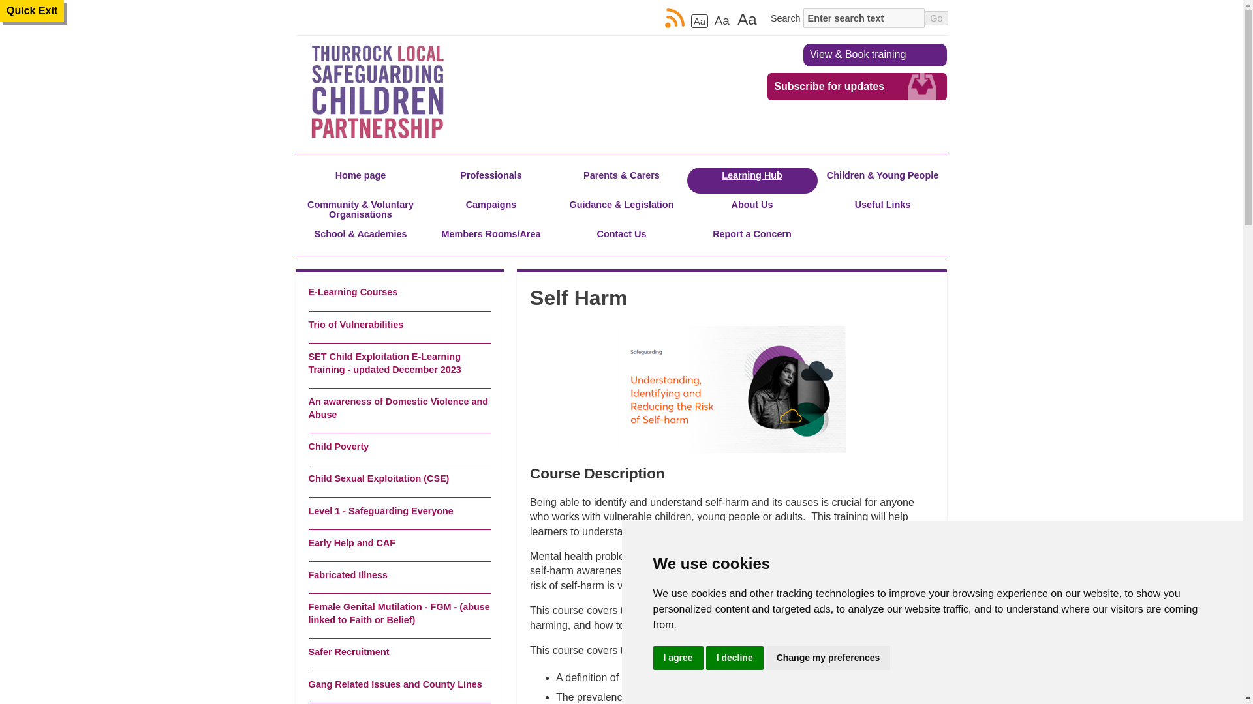 Image resolution: width=1253 pixels, height=704 pixels. What do you see at coordinates (677, 658) in the screenshot?
I see `I agree` at bounding box center [677, 658].